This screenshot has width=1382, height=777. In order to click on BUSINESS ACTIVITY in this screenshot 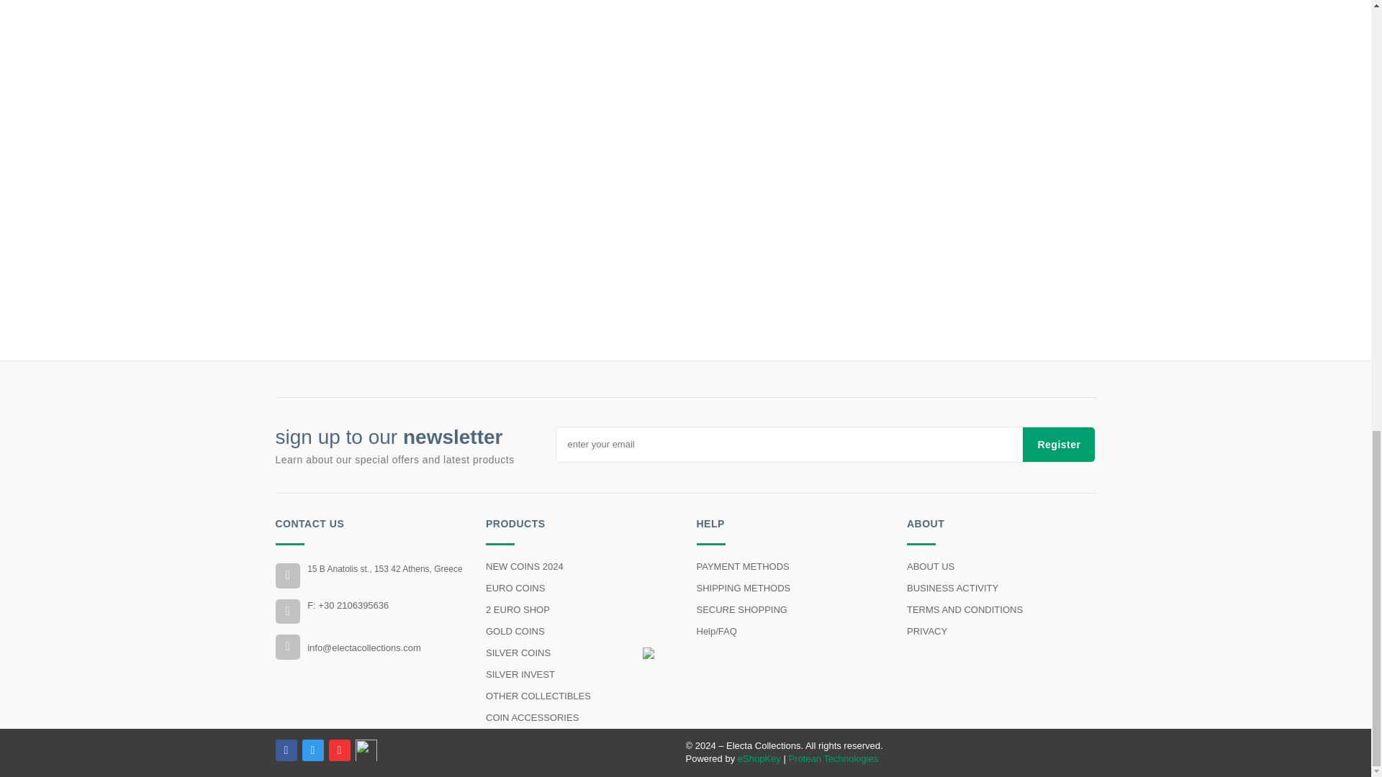, I will do `click(1001, 589)`.